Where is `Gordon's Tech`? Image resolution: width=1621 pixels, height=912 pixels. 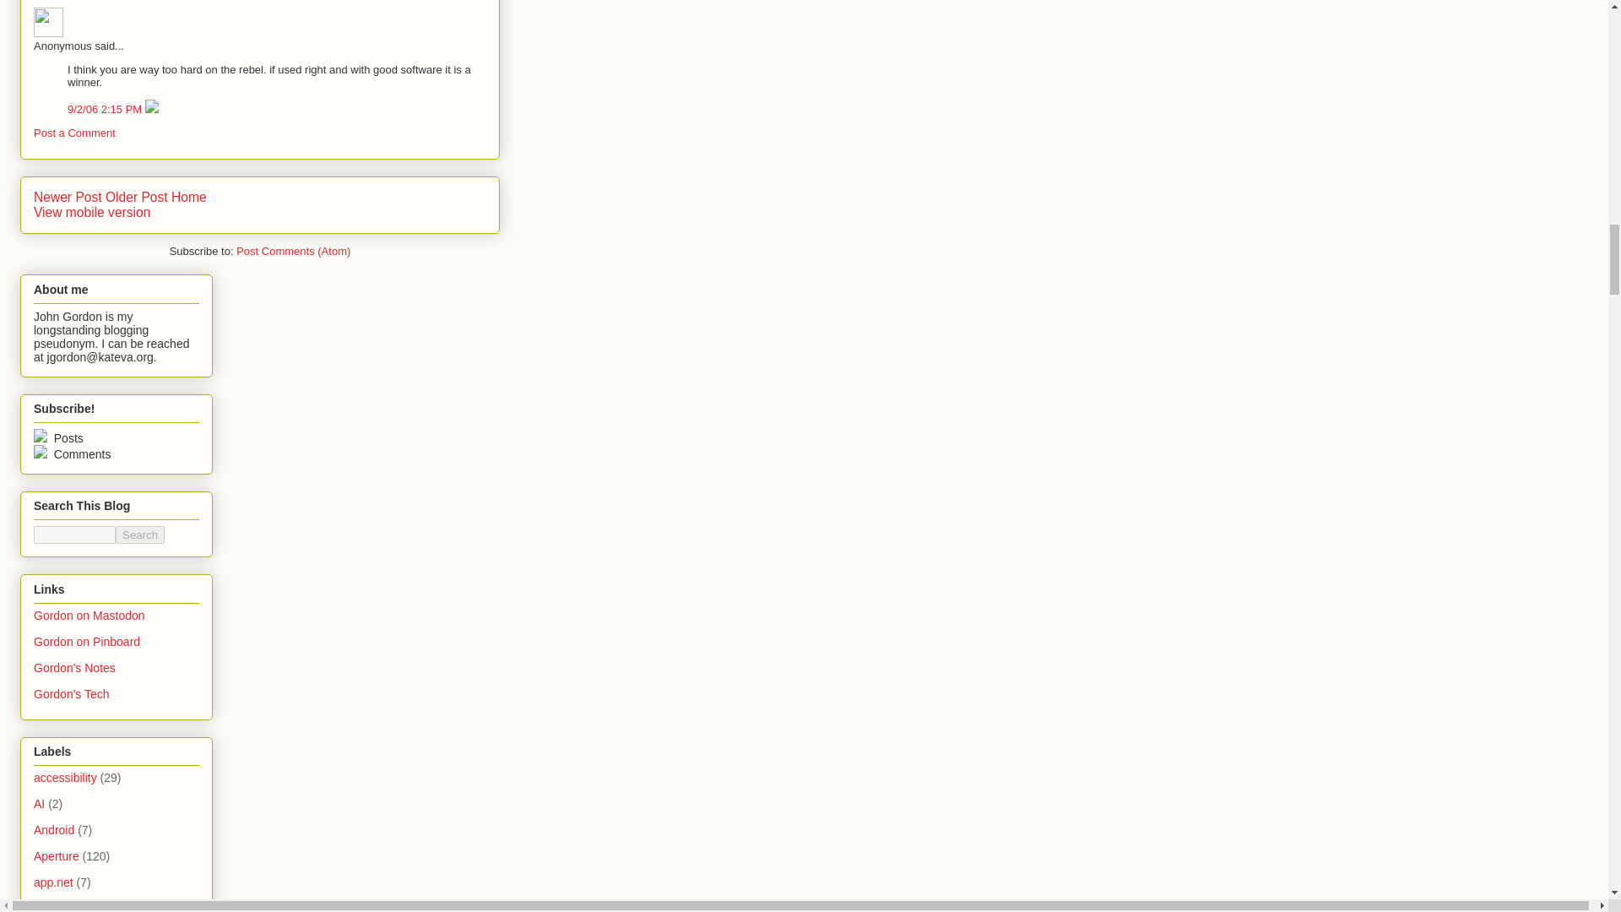
Gordon's Tech is located at coordinates (72, 694).